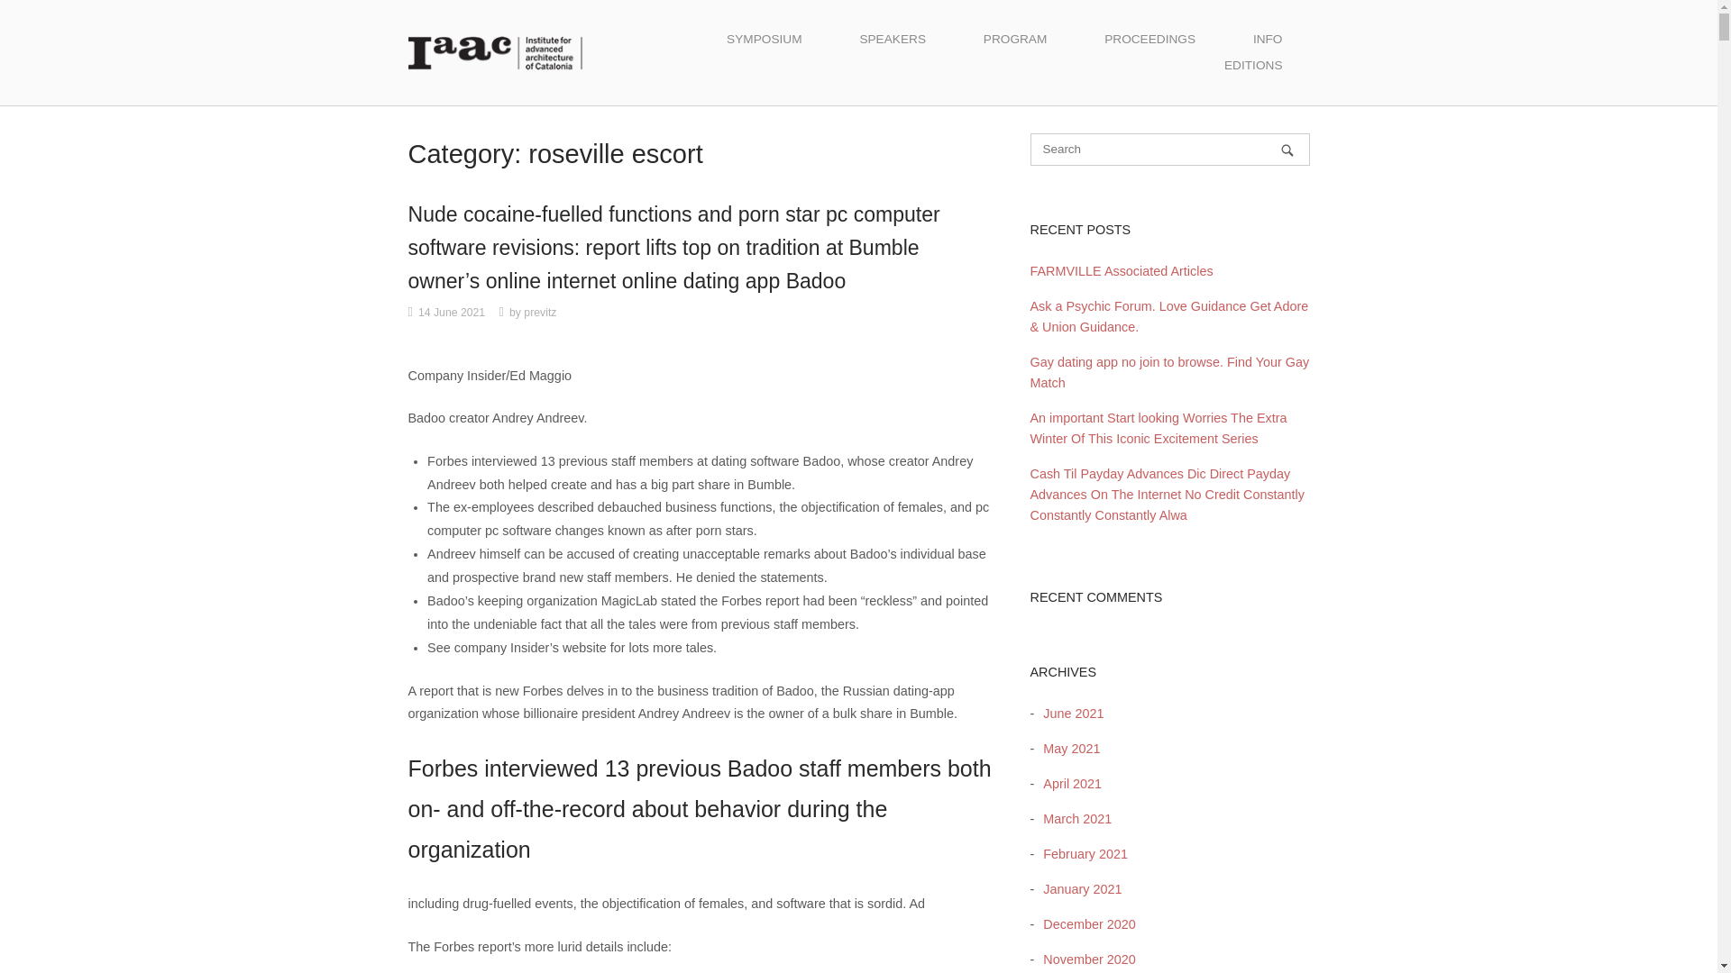 Image resolution: width=1731 pixels, height=973 pixels. Describe the element at coordinates (1084, 924) in the screenshot. I see `December 2020` at that location.